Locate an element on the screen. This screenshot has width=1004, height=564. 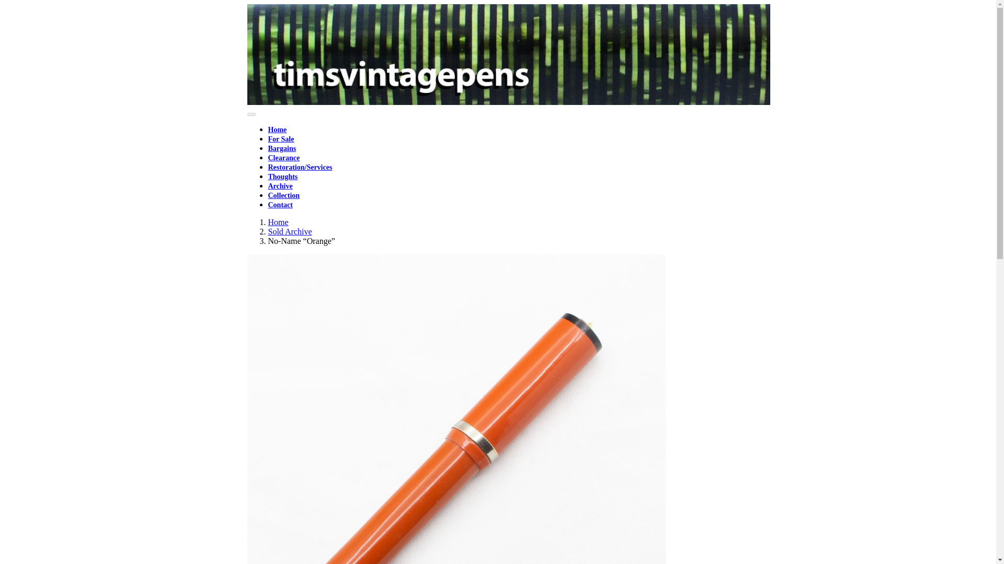
Contact is located at coordinates (280, 205).